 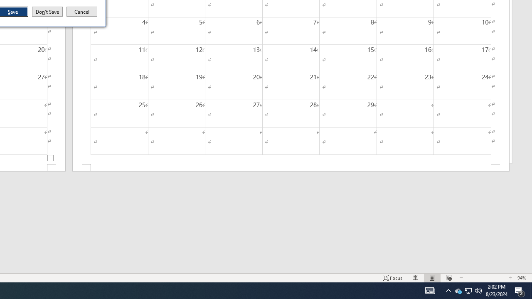 I want to click on Action Center, 2 new notifications, so click(x=520, y=291).